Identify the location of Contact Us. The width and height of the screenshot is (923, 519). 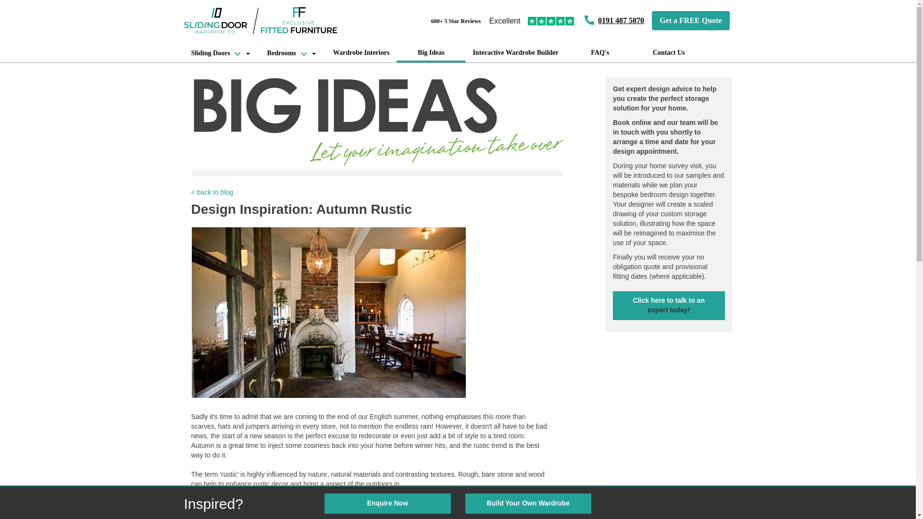
(669, 55).